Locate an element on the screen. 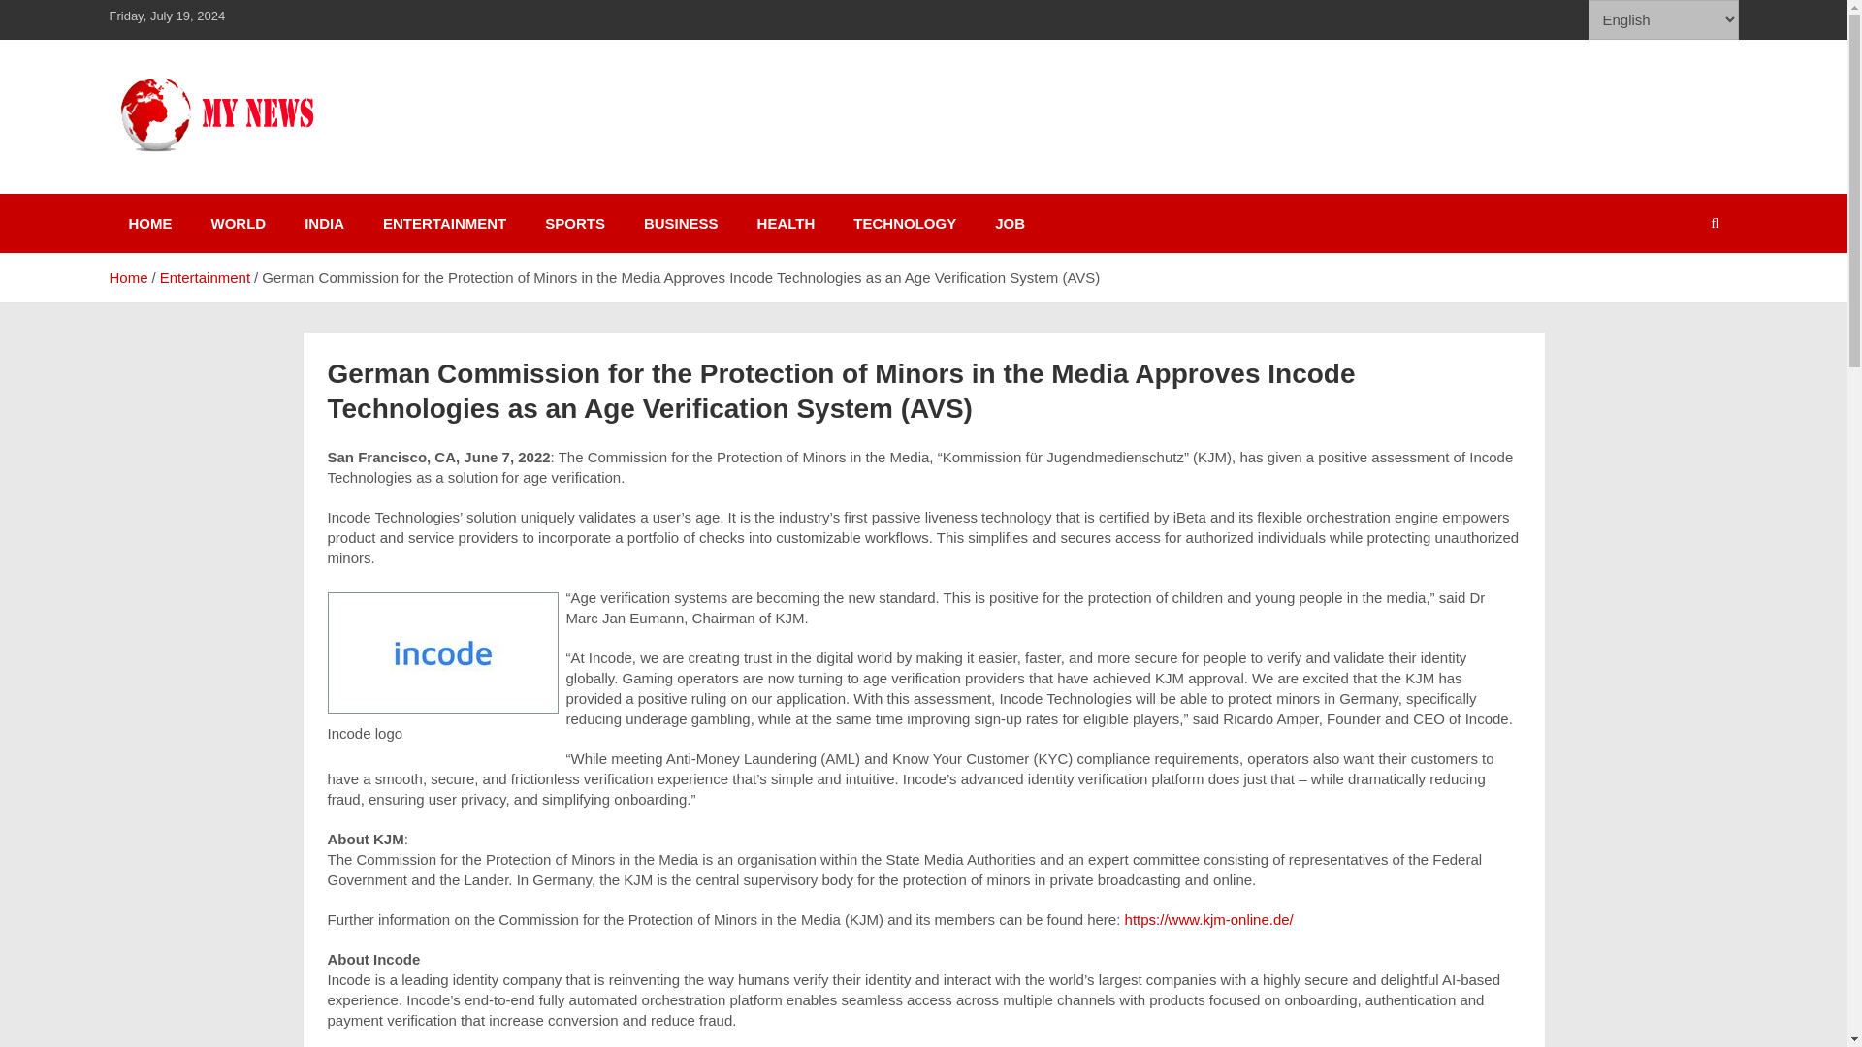 This screenshot has height=1047, width=1862. Home is located at coordinates (127, 277).